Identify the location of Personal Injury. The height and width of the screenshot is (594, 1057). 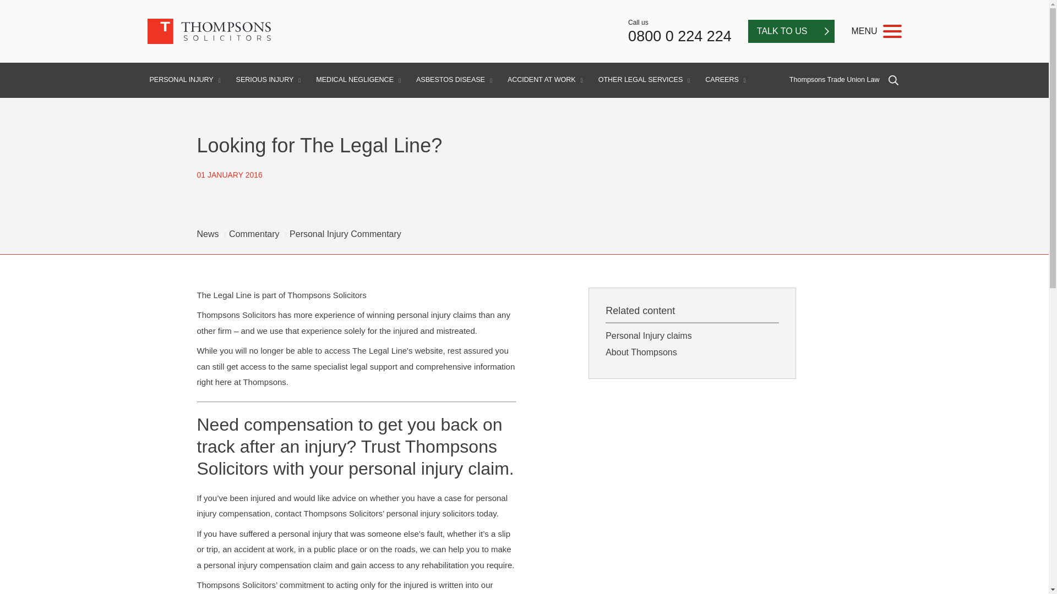
(346, 234).